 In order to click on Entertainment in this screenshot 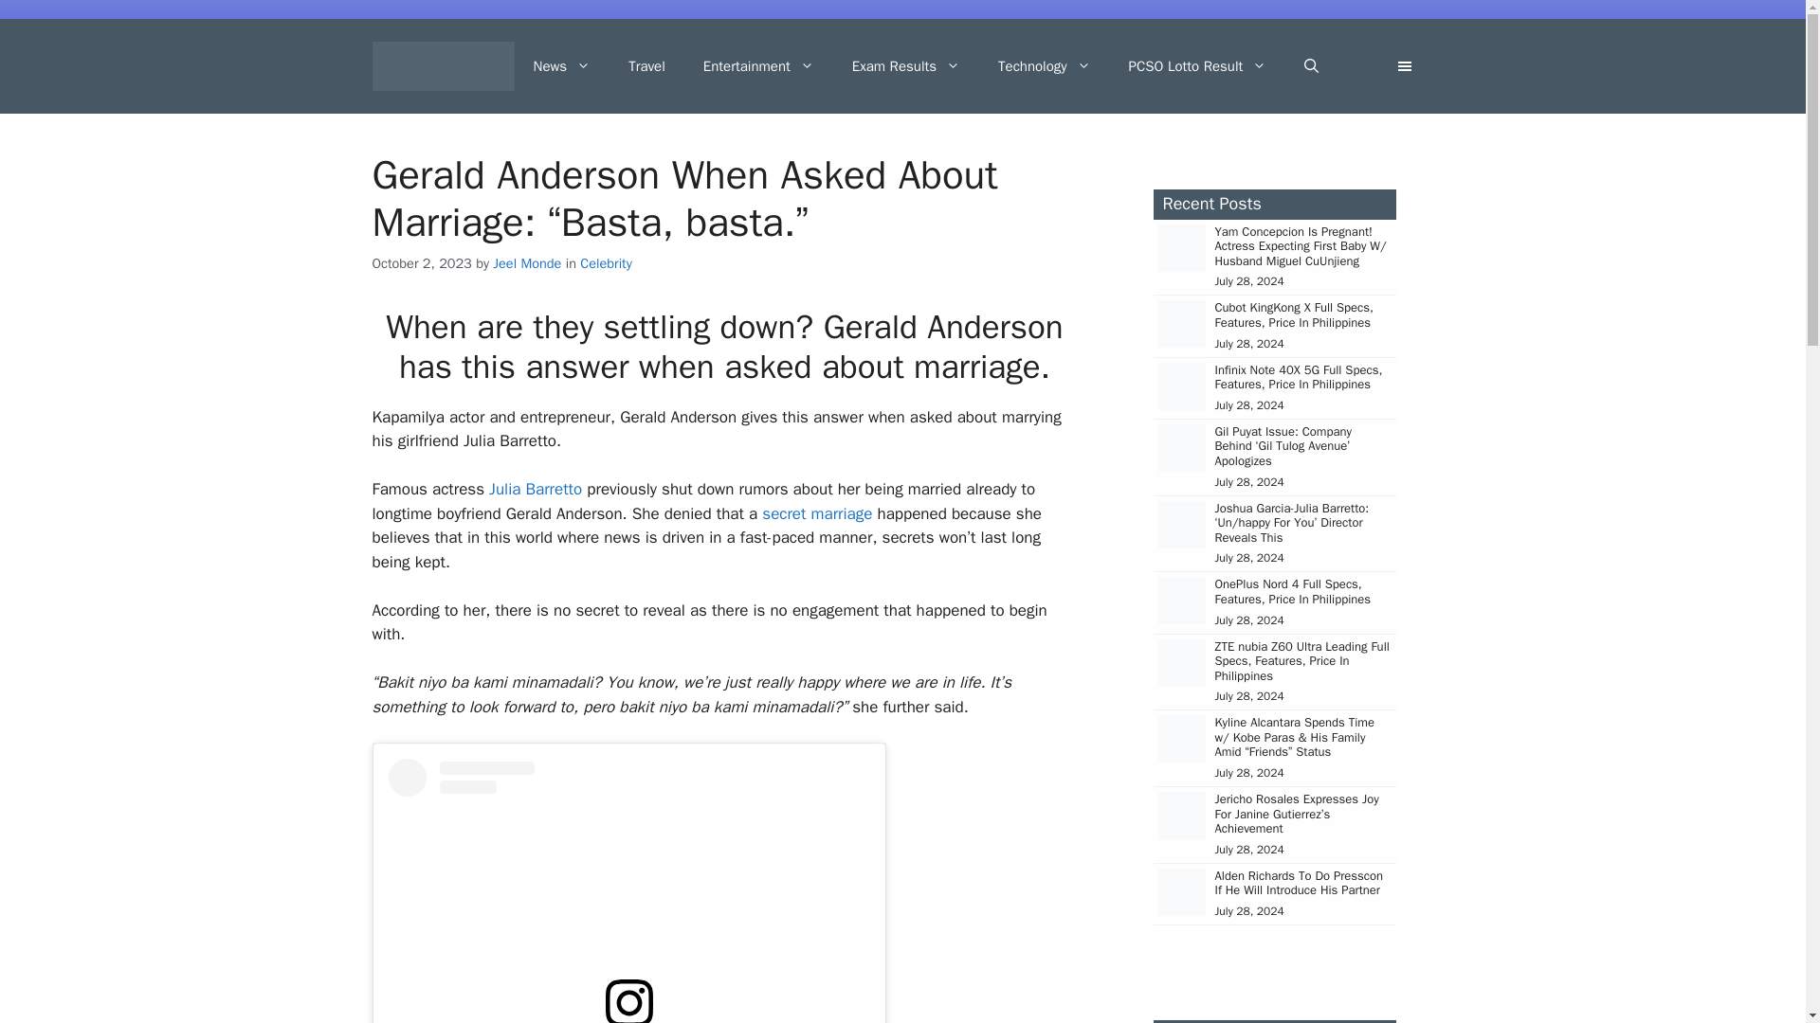, I will do `click(758, 66)`.